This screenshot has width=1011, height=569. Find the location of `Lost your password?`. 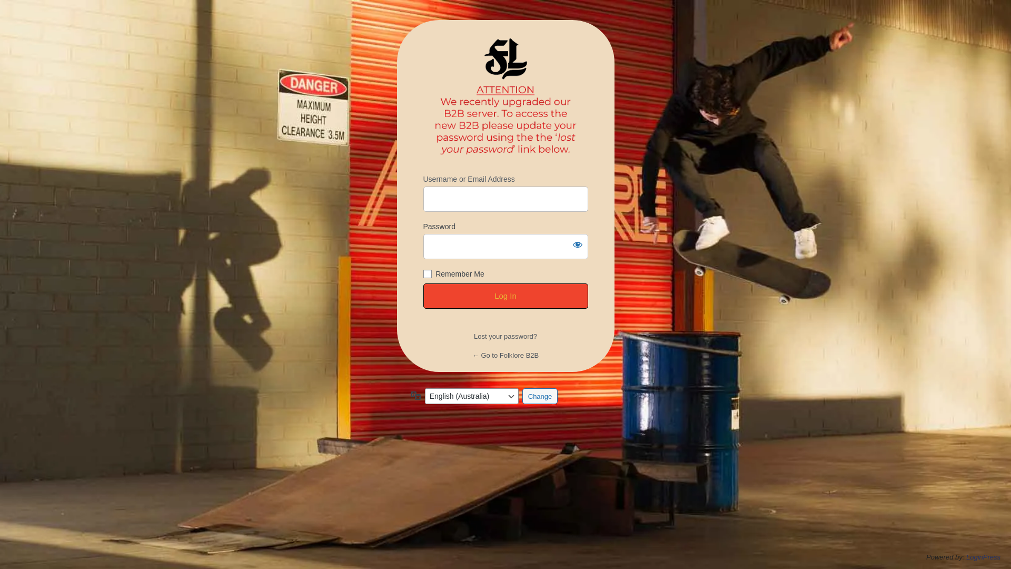

Lost your password? is located at coordinates (506, 336).